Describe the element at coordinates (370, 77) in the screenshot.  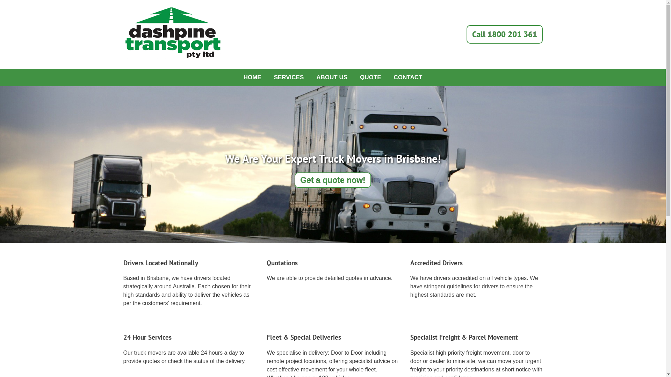
I see `QUOTE` at that location.